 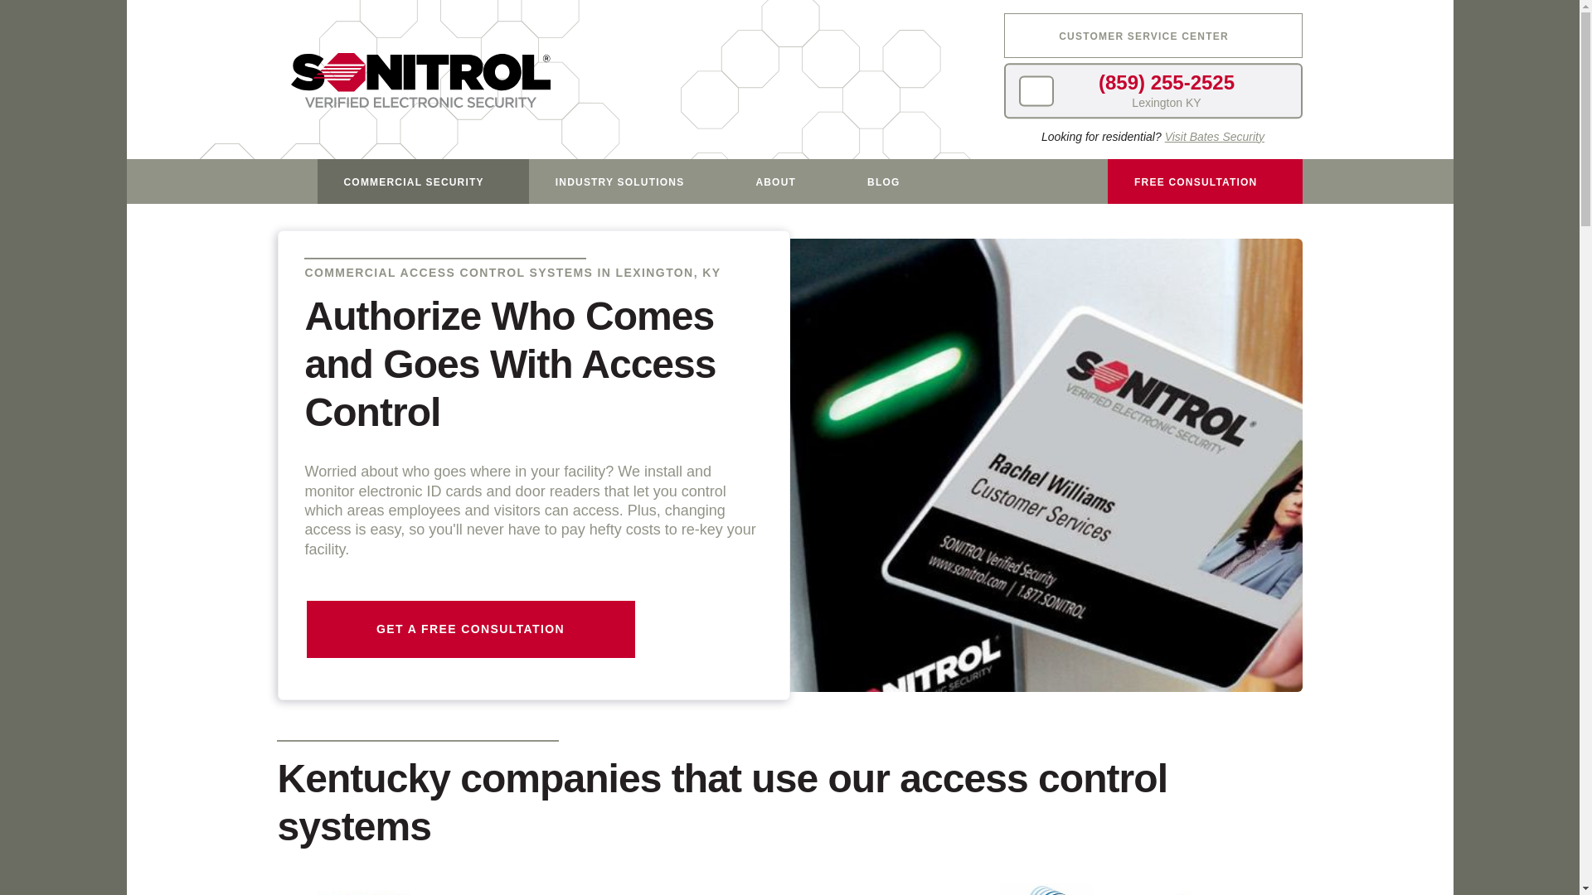 What do you see at coordinates (1214, 136) in the screenshot?
I see `Visit Bates Security` at bounding box center [1214, 136].